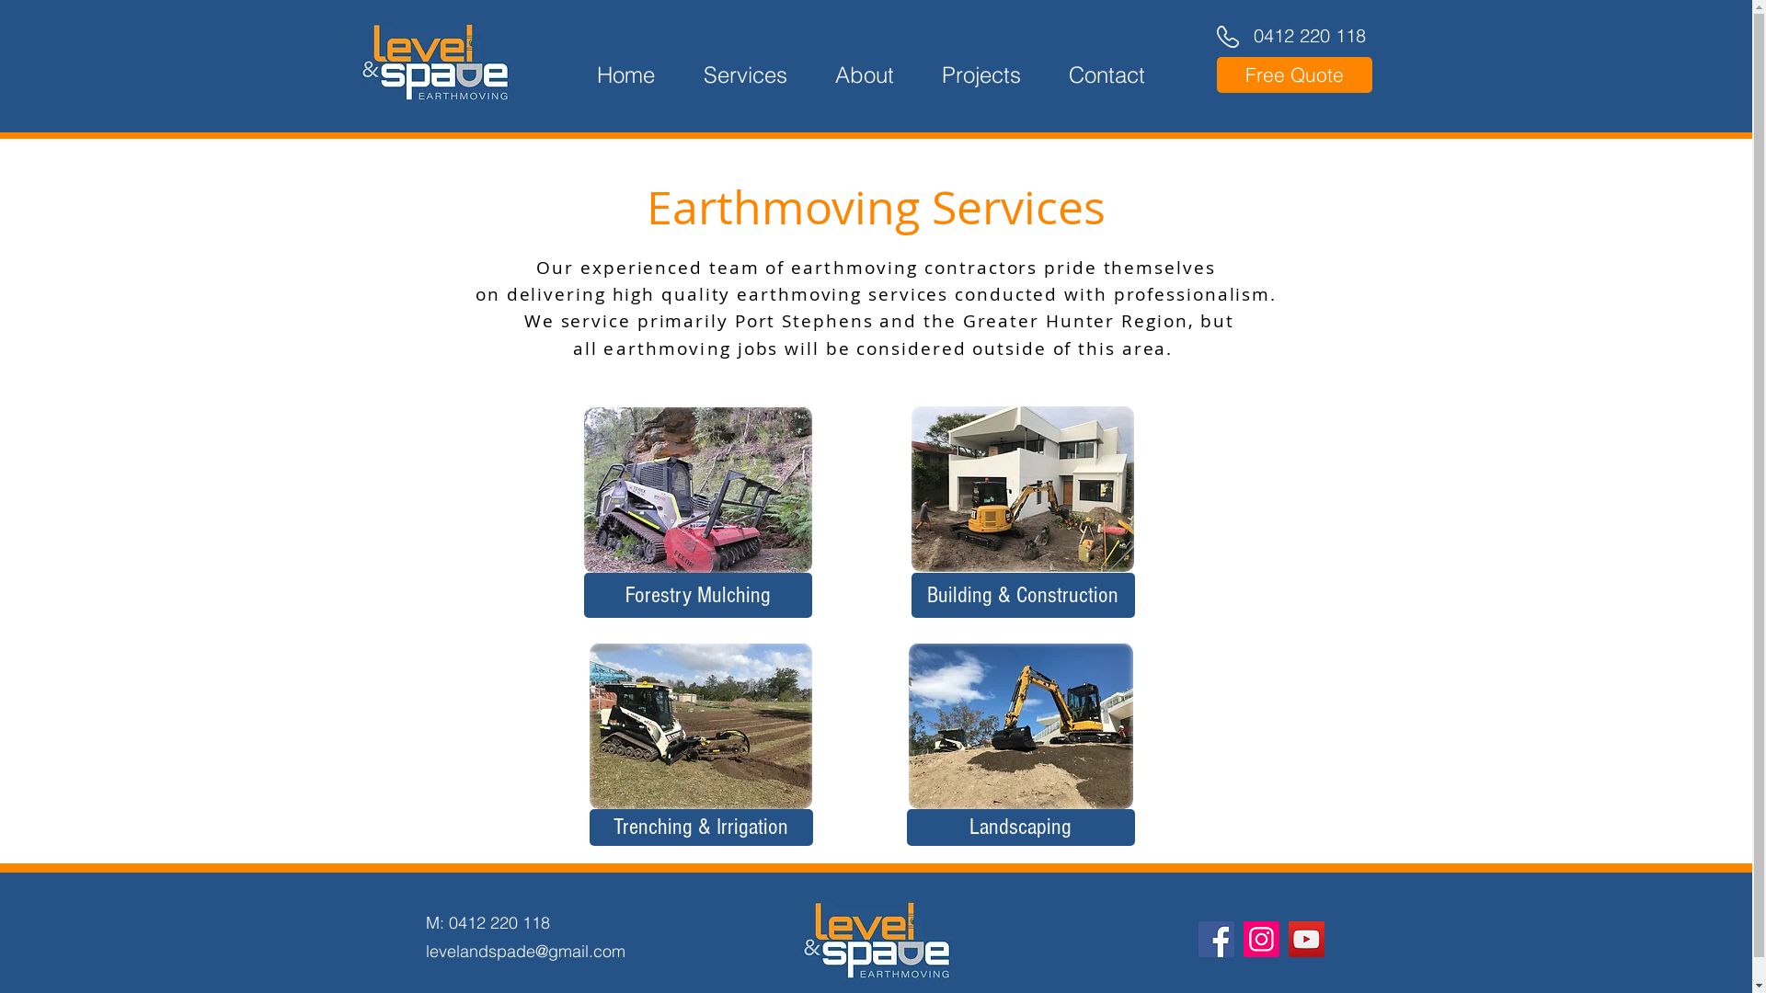 The height and width of the screenshot is (993, 1766). What do you see at coordinates (1293, 75) in the screenshot?
I see `Free Quote` at bounding box center [1293, 75].